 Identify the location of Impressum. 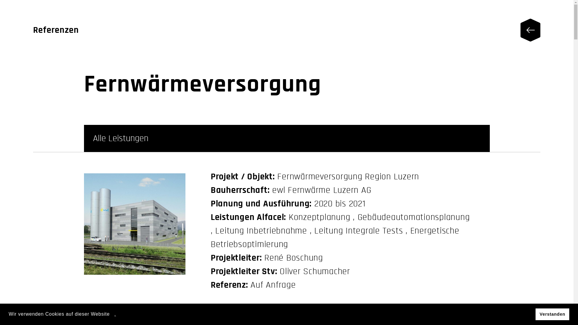
(61, 187).